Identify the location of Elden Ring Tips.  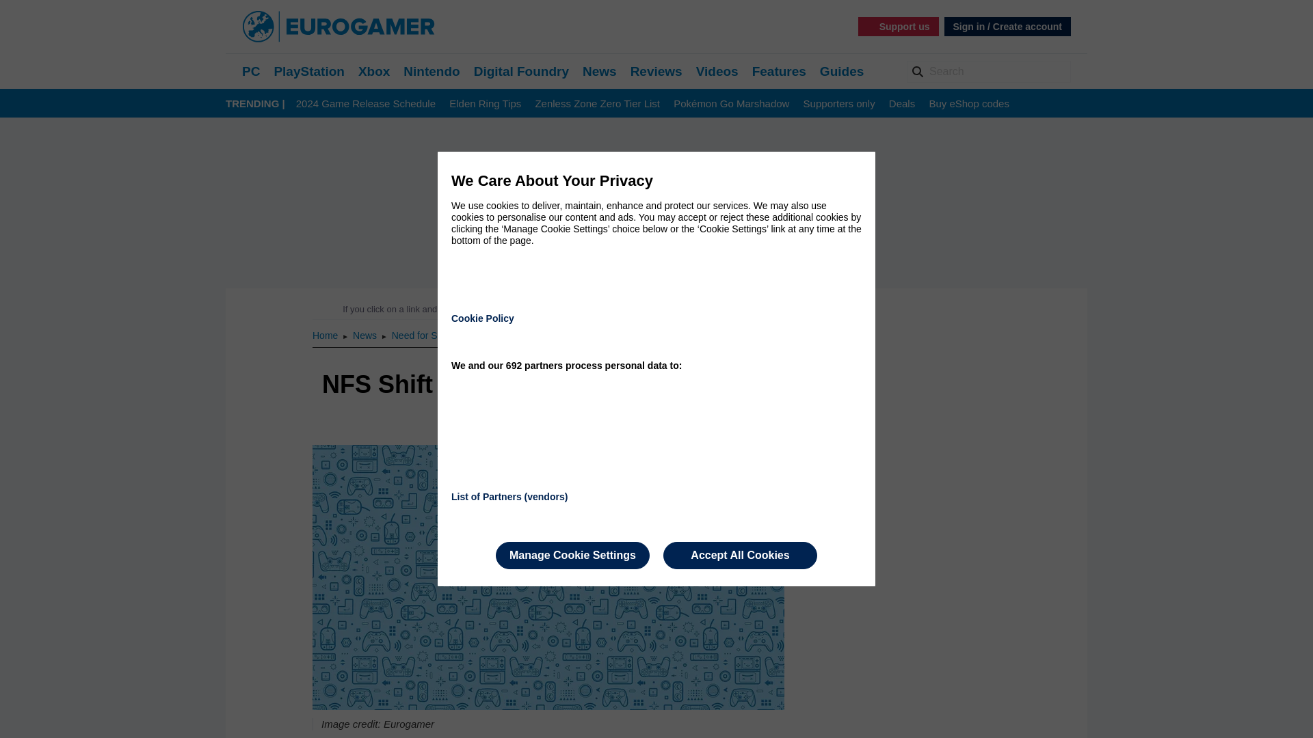
(485, 104).